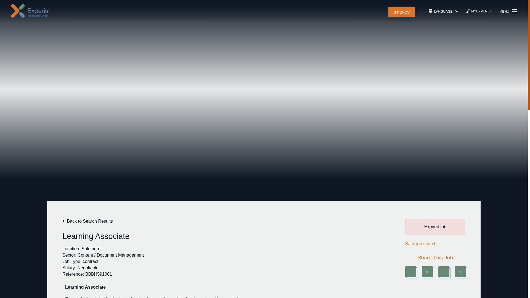 The image size is (530, 298). Describe the element at coordinates (443, 11) in the screenshot. I see `LANGUAGE` at that location.